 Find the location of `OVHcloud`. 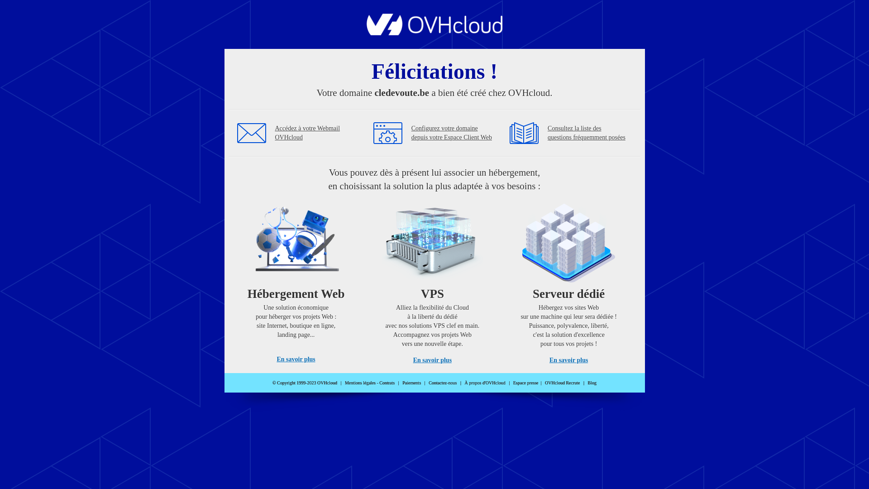

OVHcloud is located at coordinates (434, 33).